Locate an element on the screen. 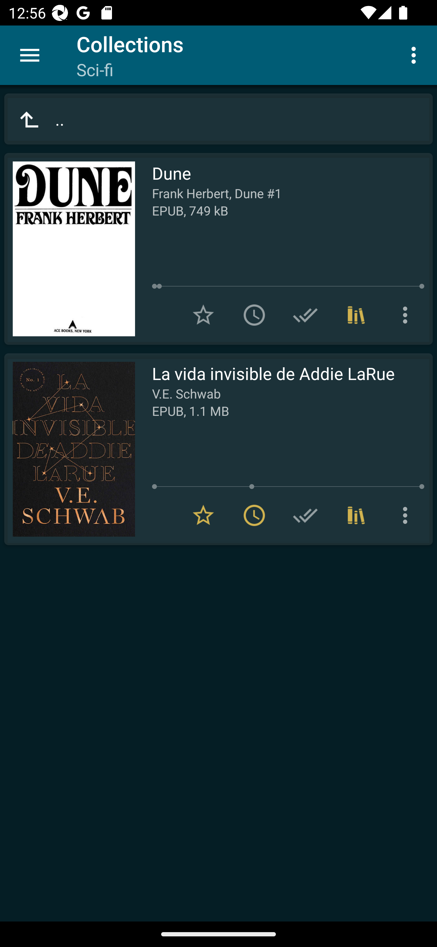 The image size is (437, 947). Add to To read is located at coordinates (254, 315).